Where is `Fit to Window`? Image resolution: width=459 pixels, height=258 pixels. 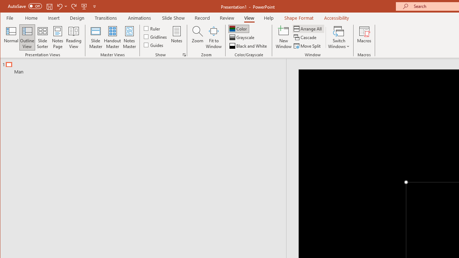 Fit to Window is located at coordinates (214, 37).